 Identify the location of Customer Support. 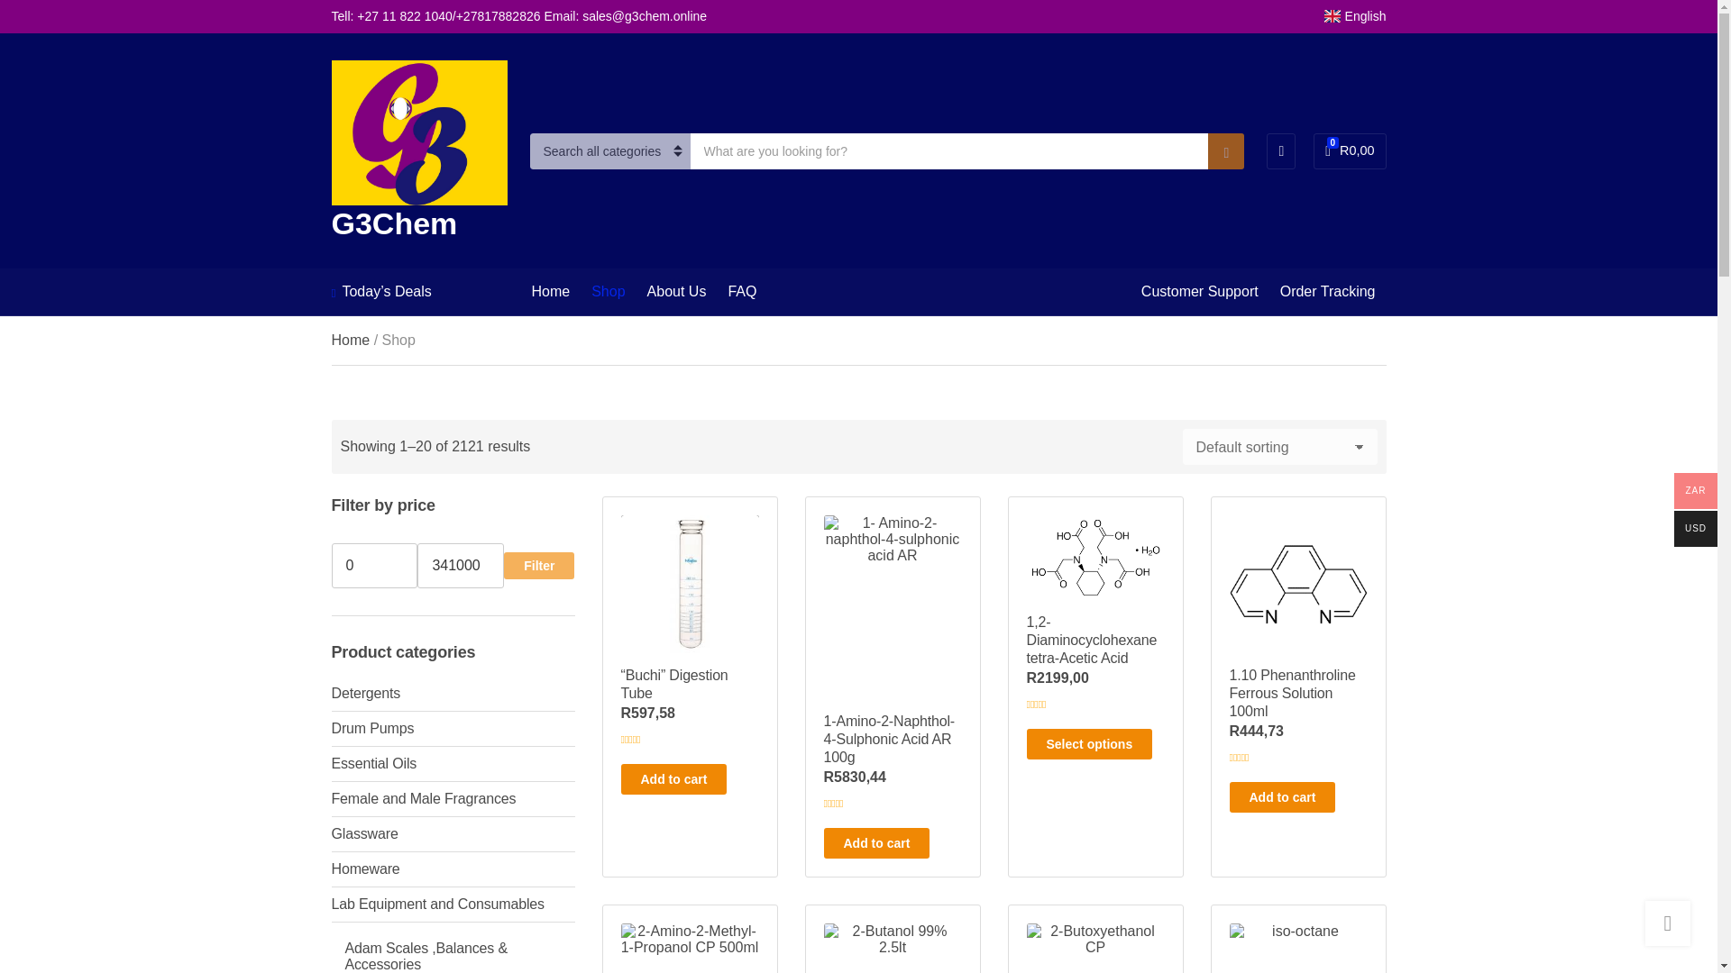
(351, 340).